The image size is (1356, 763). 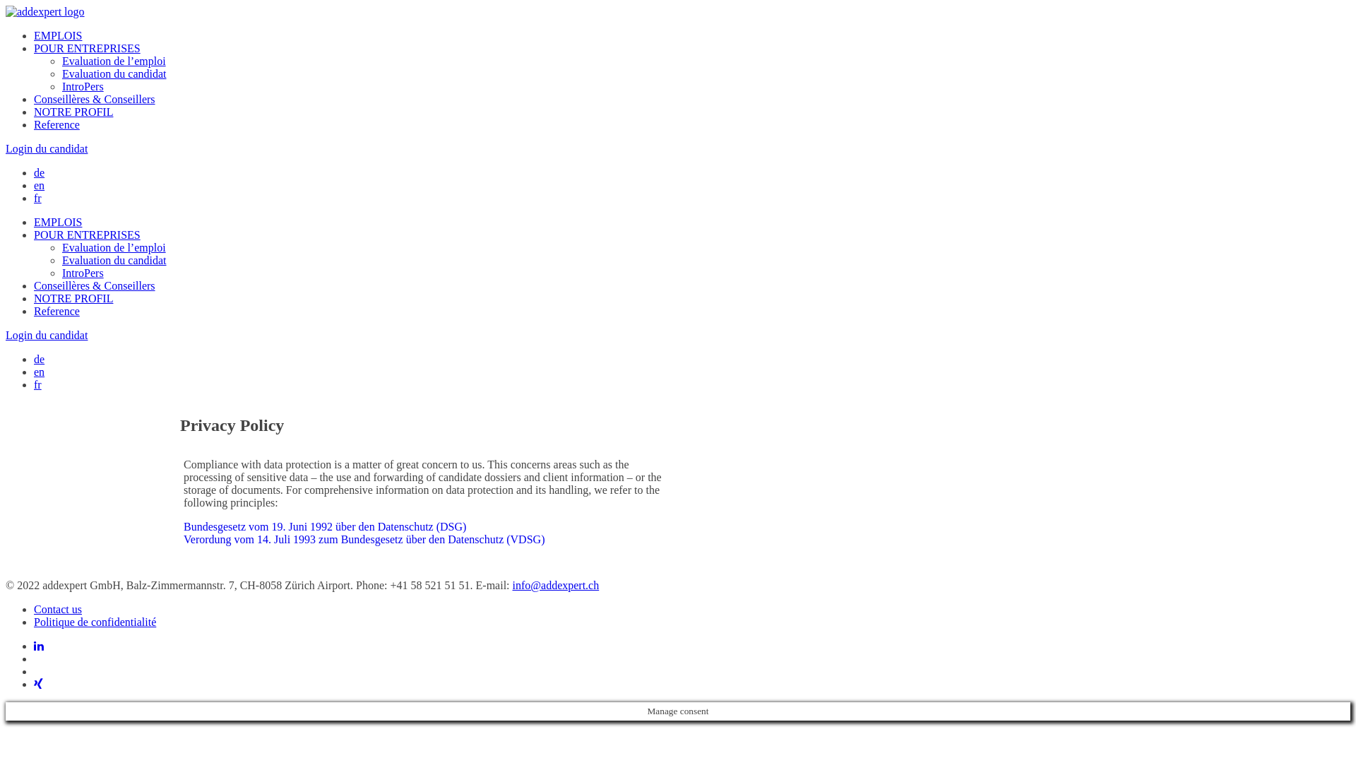 I want to click on EMPLOIS, so click(x=58, y=35).